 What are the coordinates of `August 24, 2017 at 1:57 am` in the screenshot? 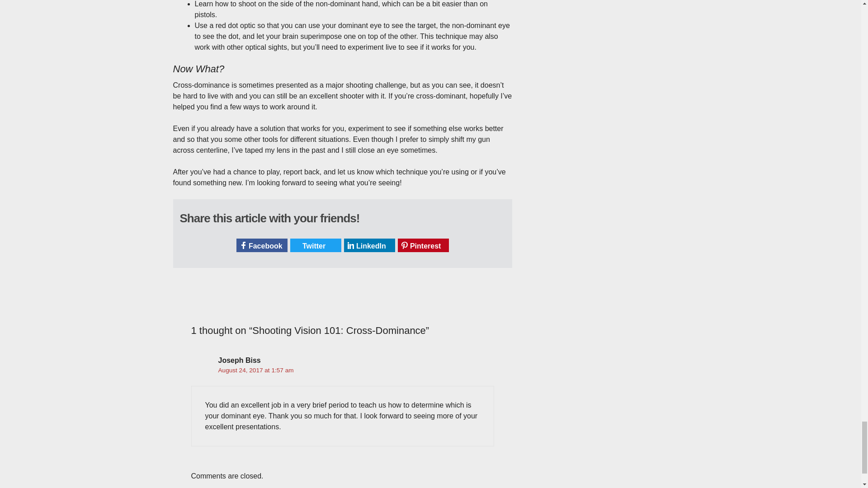 It's located at (255, 371).